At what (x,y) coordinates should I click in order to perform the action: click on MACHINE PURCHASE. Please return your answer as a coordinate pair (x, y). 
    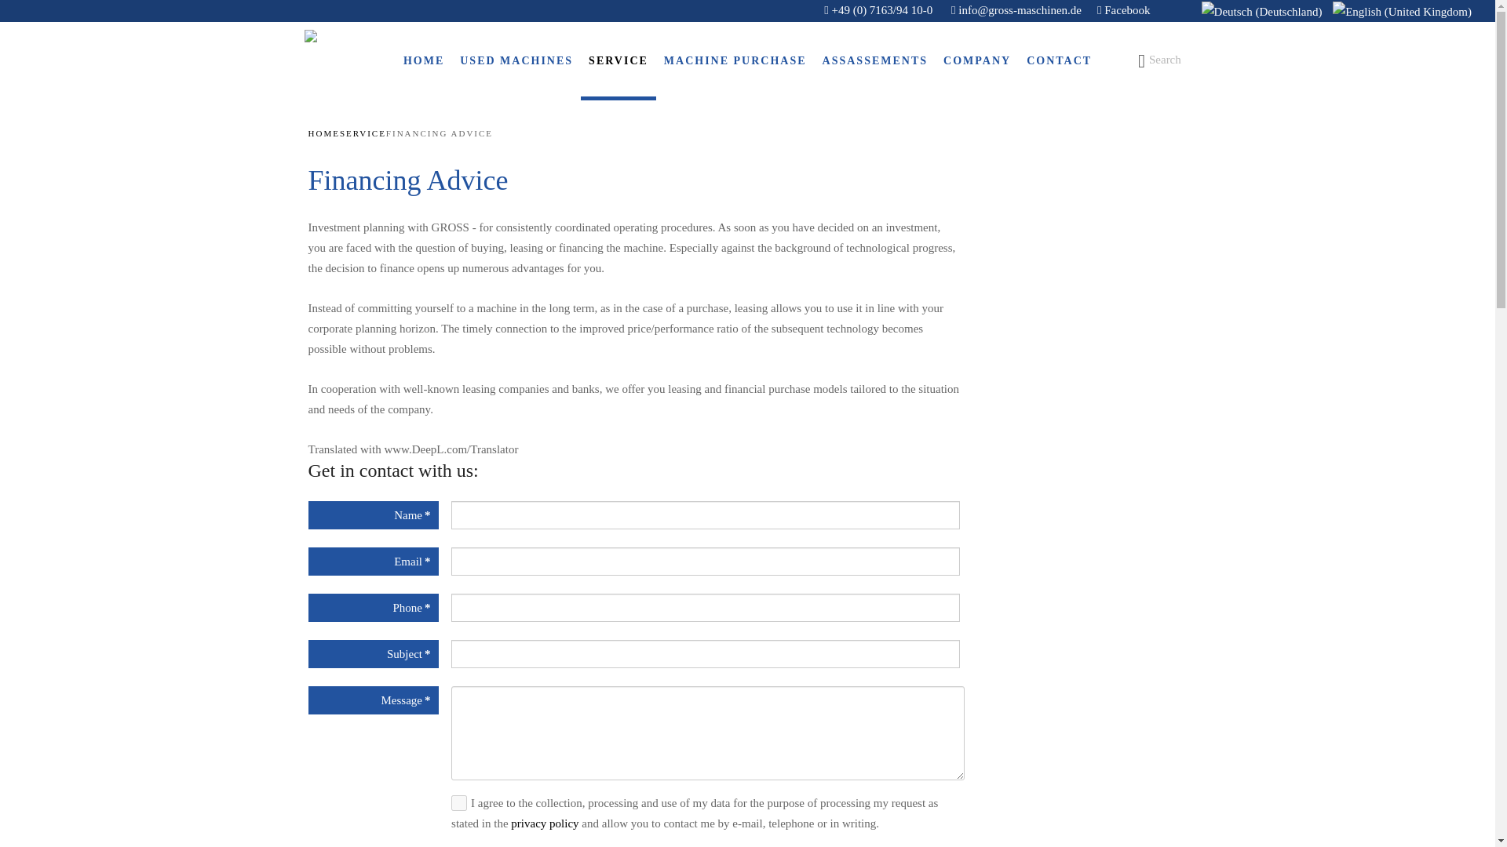
    Looking at the image, I should click on (735, 61).